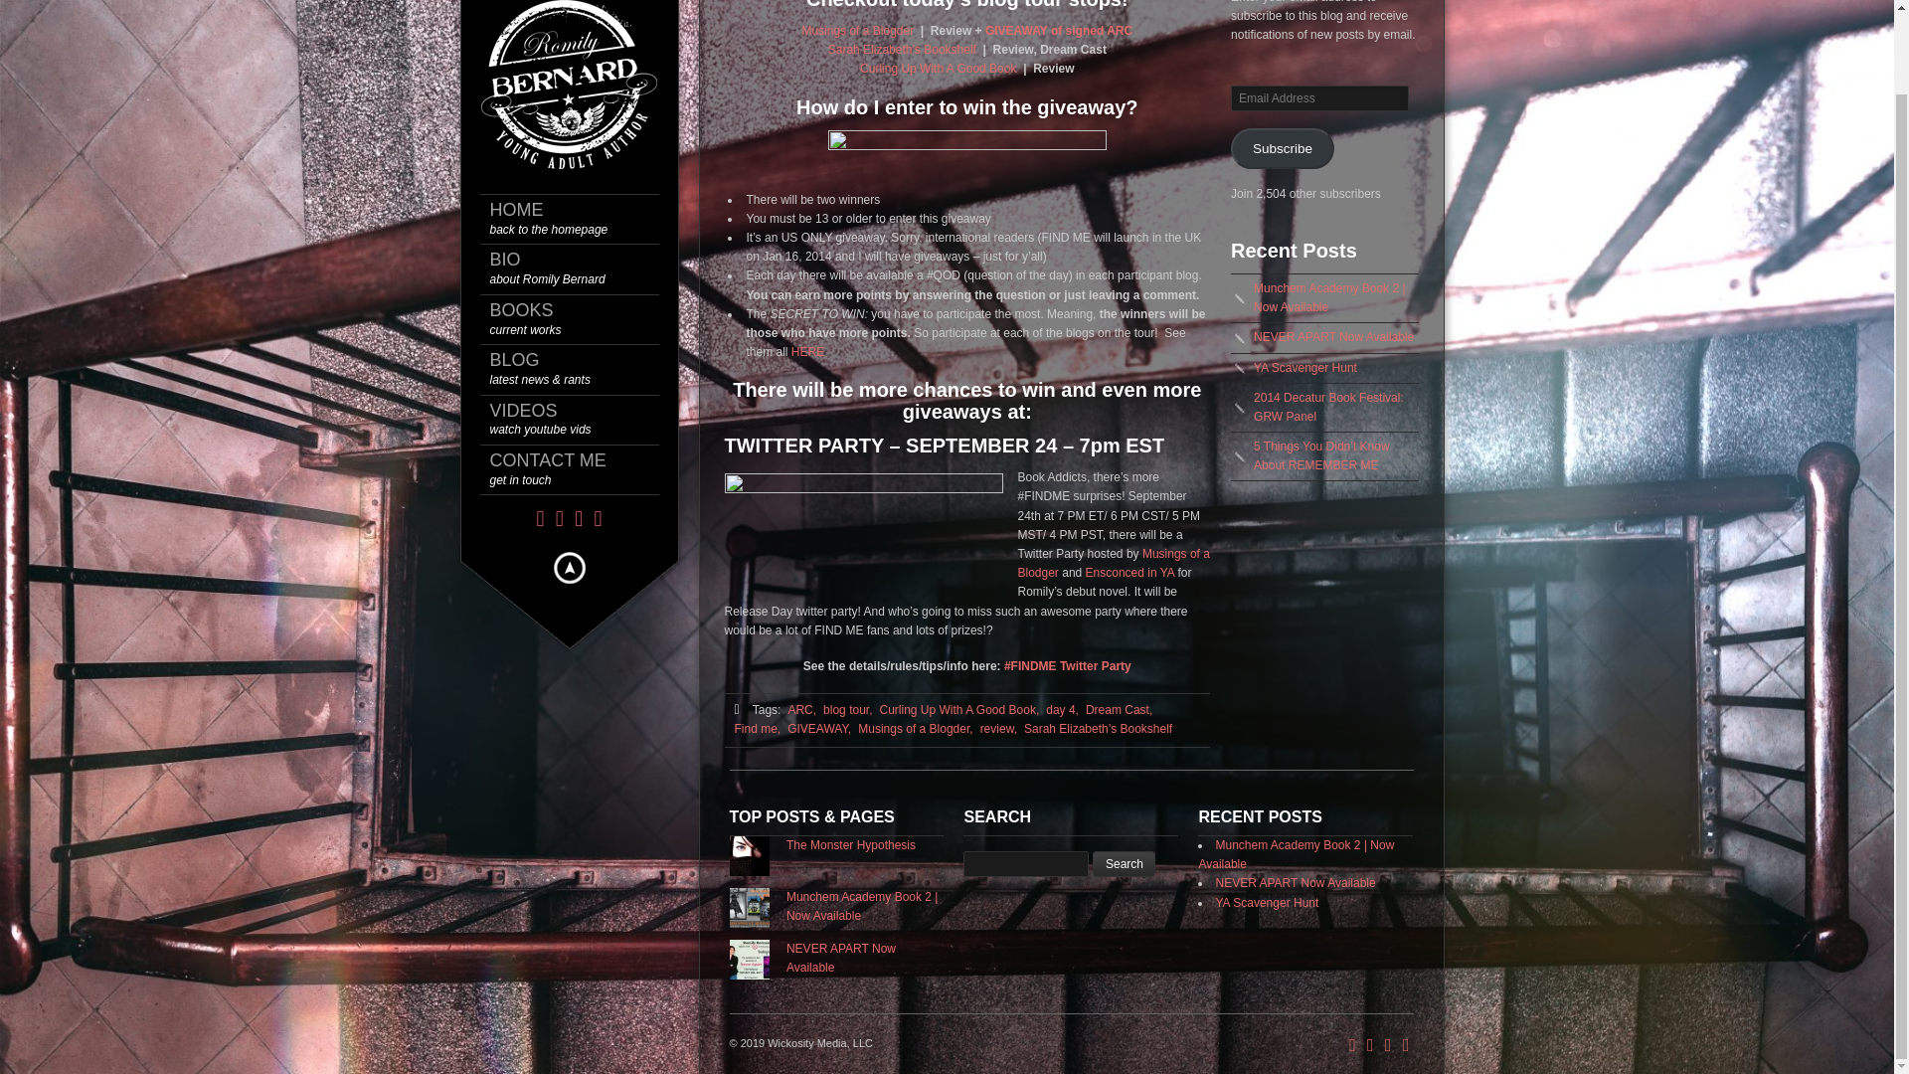 This screenshot has height=1074, width=1909. What do you see at coordinates (819, 729) in the screenshot?
I see `GIVEAWAY Tag` at bounding box center [819, 729].